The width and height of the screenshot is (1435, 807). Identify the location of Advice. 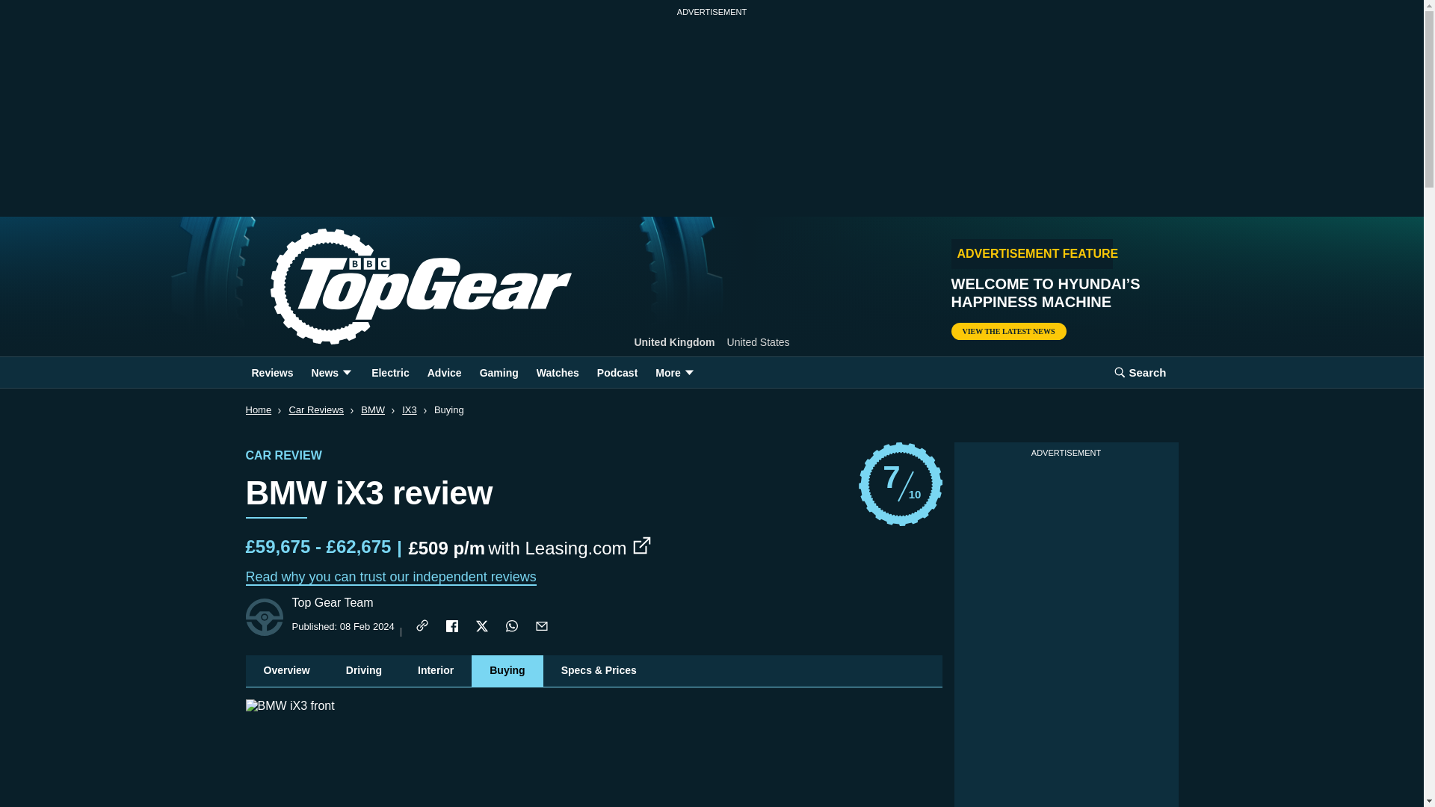
(444, 372).